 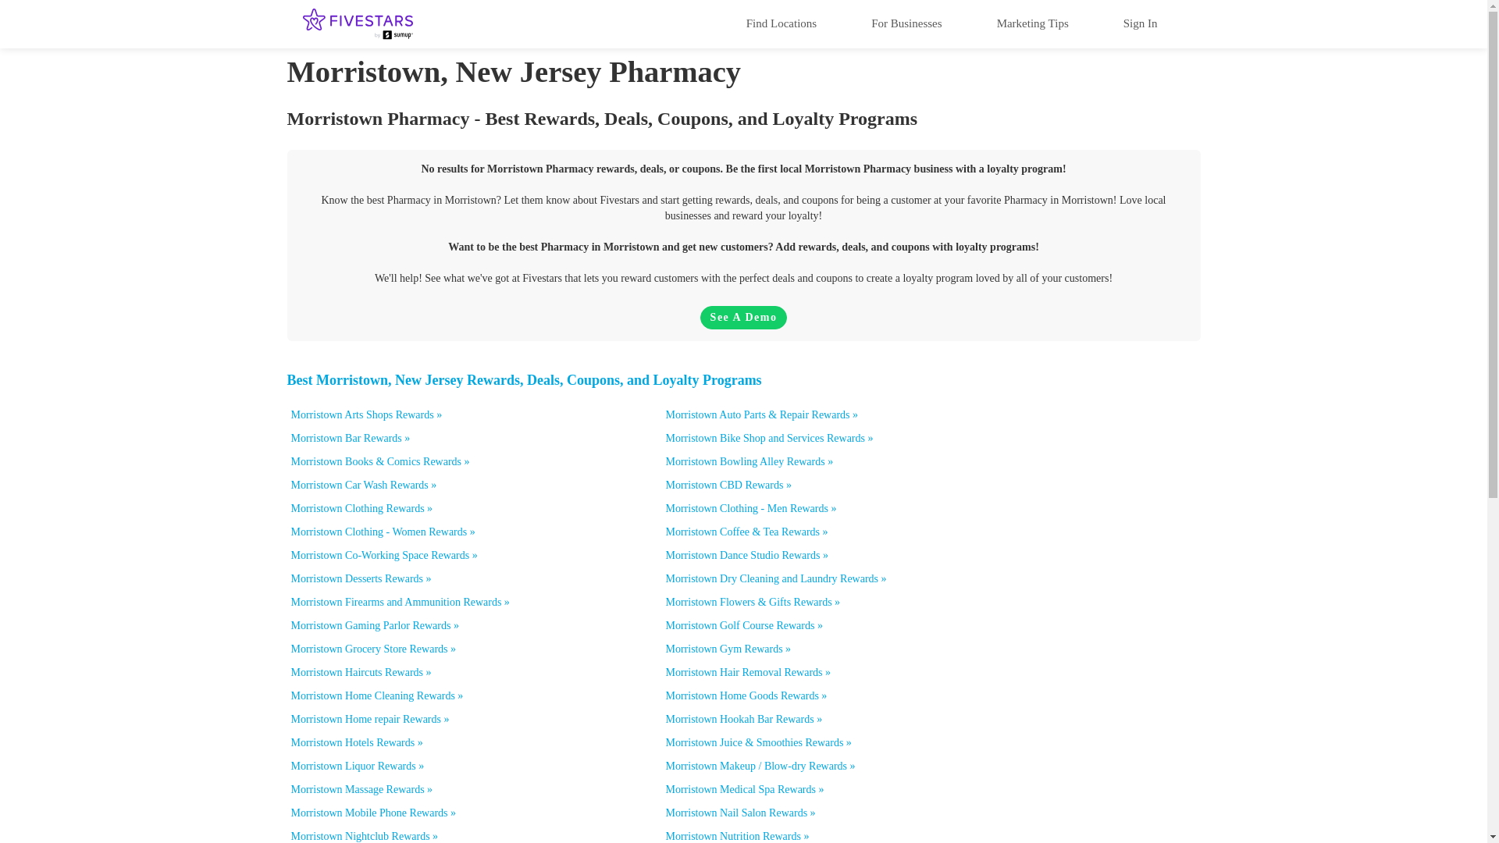 I want to click on Sign In, so click(x=1140, y=23).